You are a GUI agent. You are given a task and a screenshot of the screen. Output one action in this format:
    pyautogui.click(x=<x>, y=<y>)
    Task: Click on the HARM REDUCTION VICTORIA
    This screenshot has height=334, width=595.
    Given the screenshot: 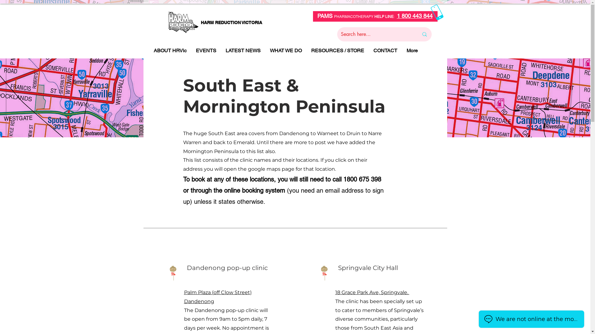 What is the action you would take?
    pyautogui.click(x=232, y=23)
    